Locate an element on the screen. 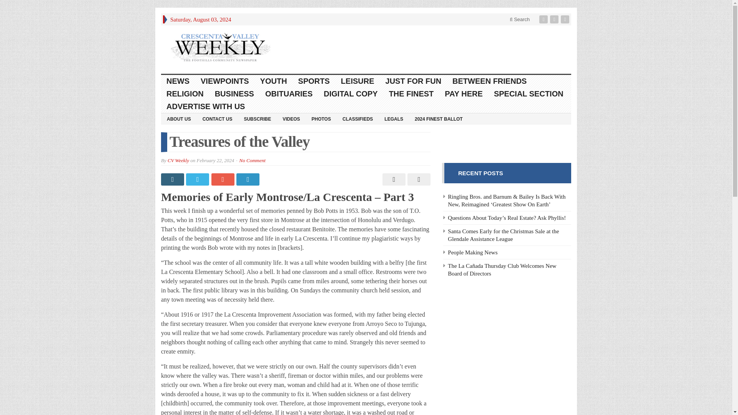 The width and height of the screenshot is (738, 415). Search is located at coordinates (520, 19).